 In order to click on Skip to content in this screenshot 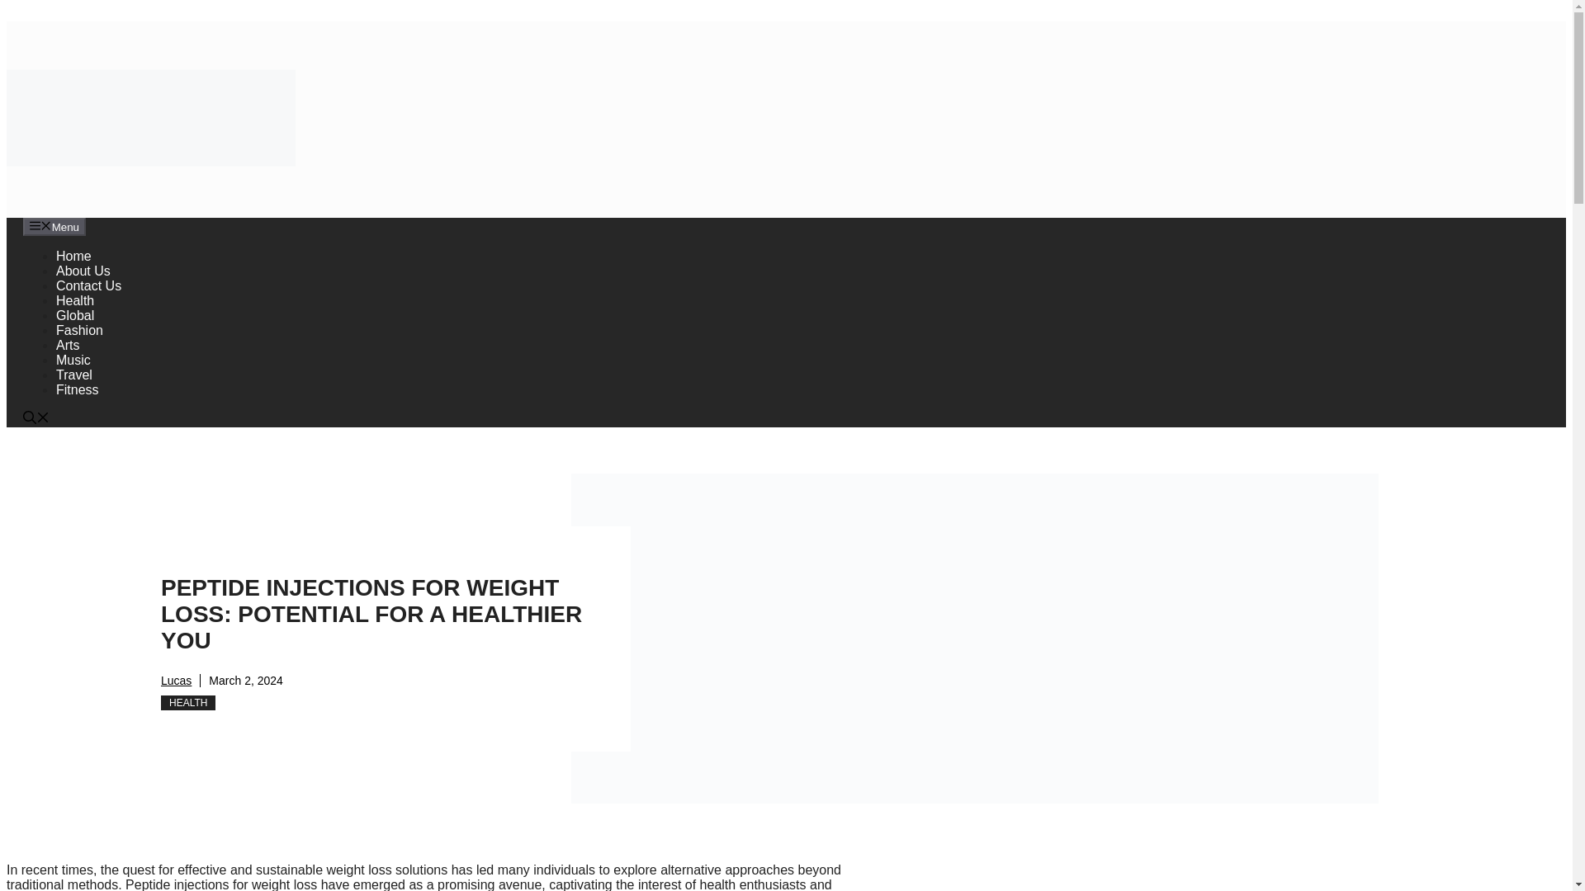, I will do `click(50, 13)`.